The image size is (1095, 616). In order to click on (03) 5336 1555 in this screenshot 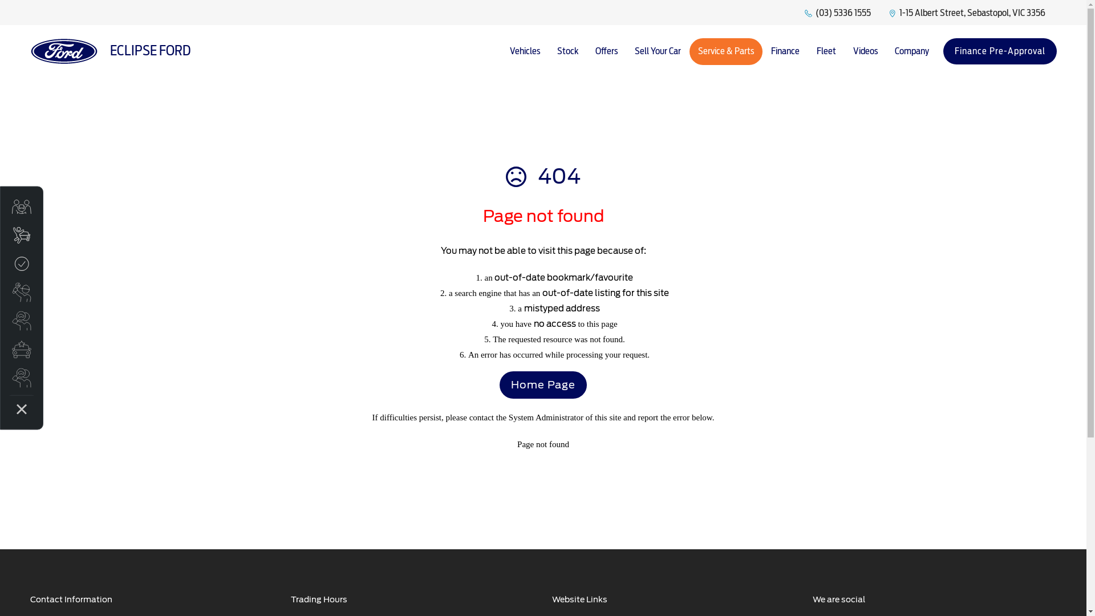, I will do `click(843, 14)`.